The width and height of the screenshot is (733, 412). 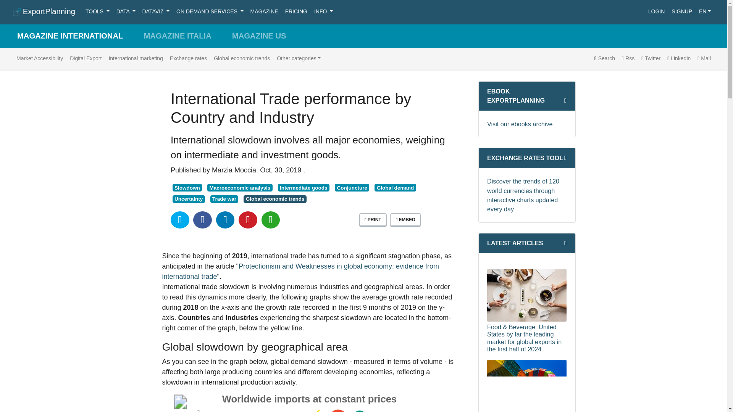 I want to click on ON DEMAND SERVICES, so click(x=210, y=11).